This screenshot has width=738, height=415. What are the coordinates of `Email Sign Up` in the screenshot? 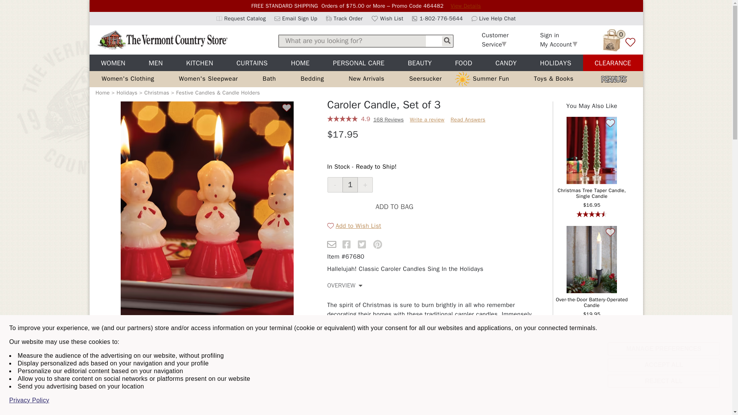 It's located at (465, 6).